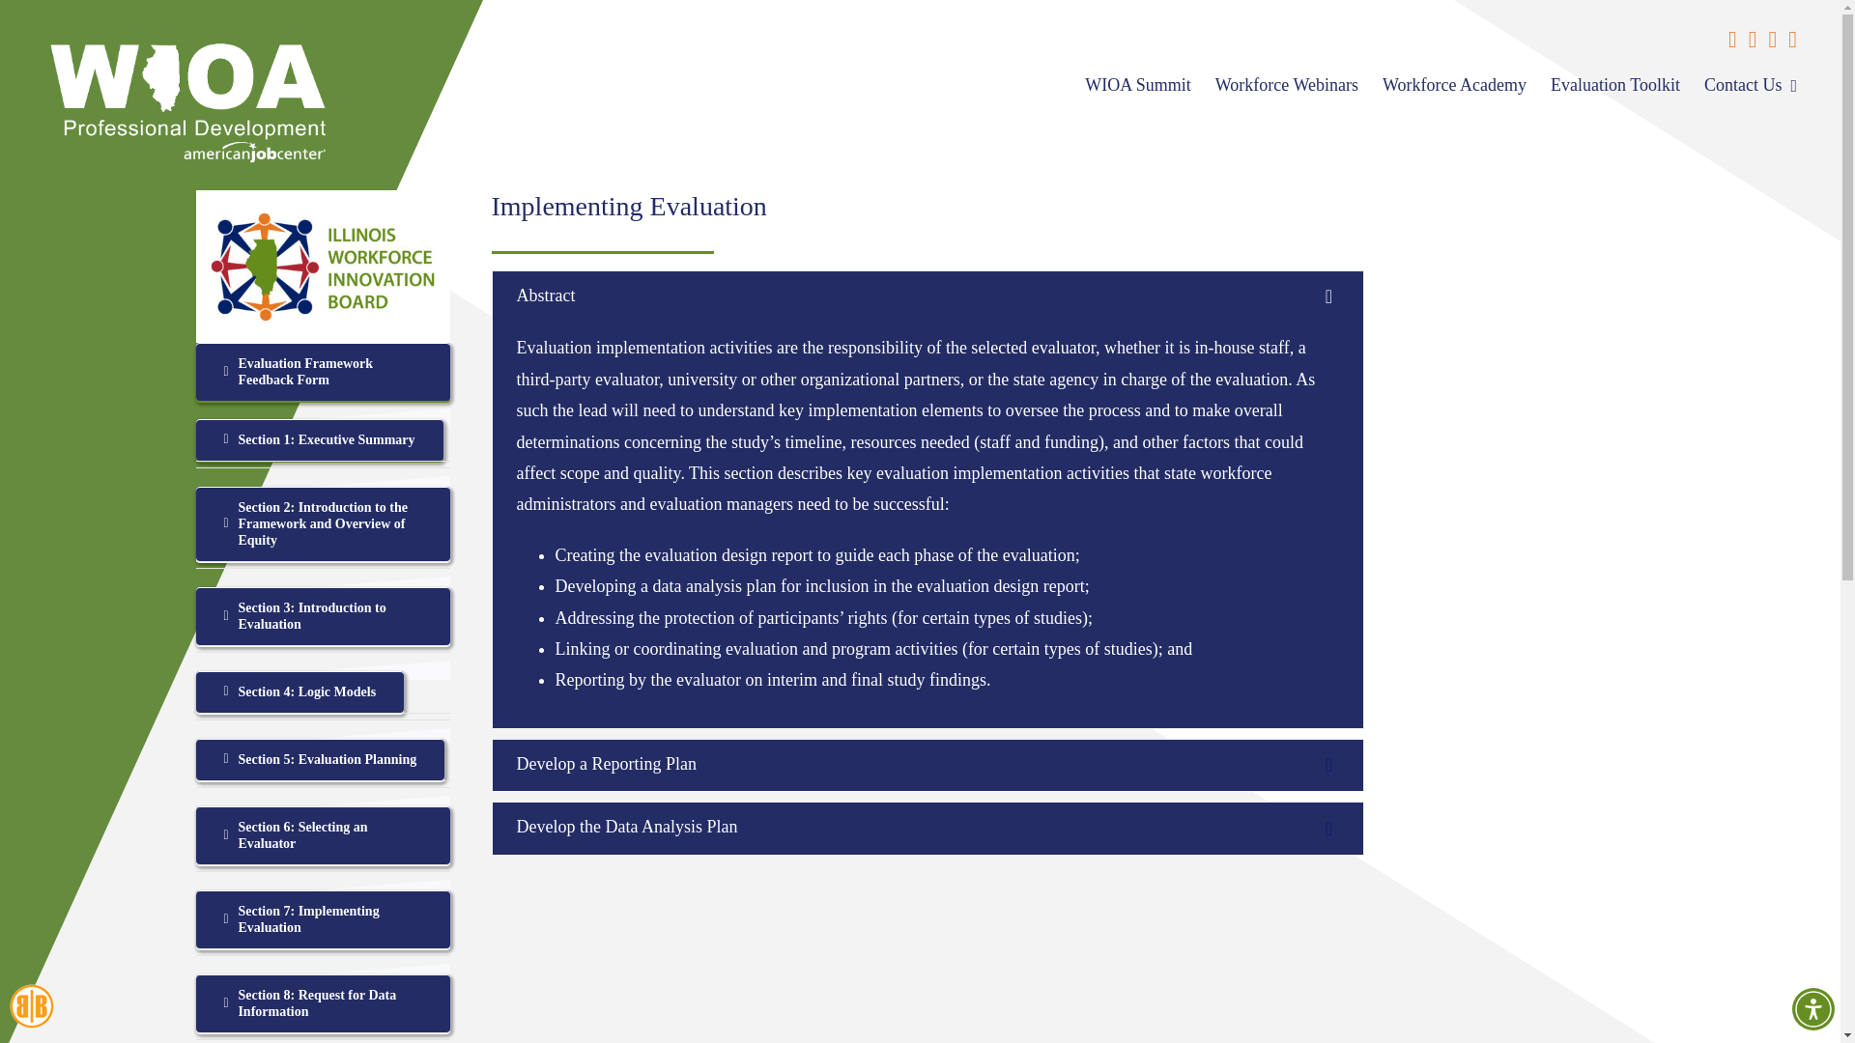  Describe the element at coordinates (321, 1002) in the screenshot. I see `Section 8: Request for Data Information` at that location.